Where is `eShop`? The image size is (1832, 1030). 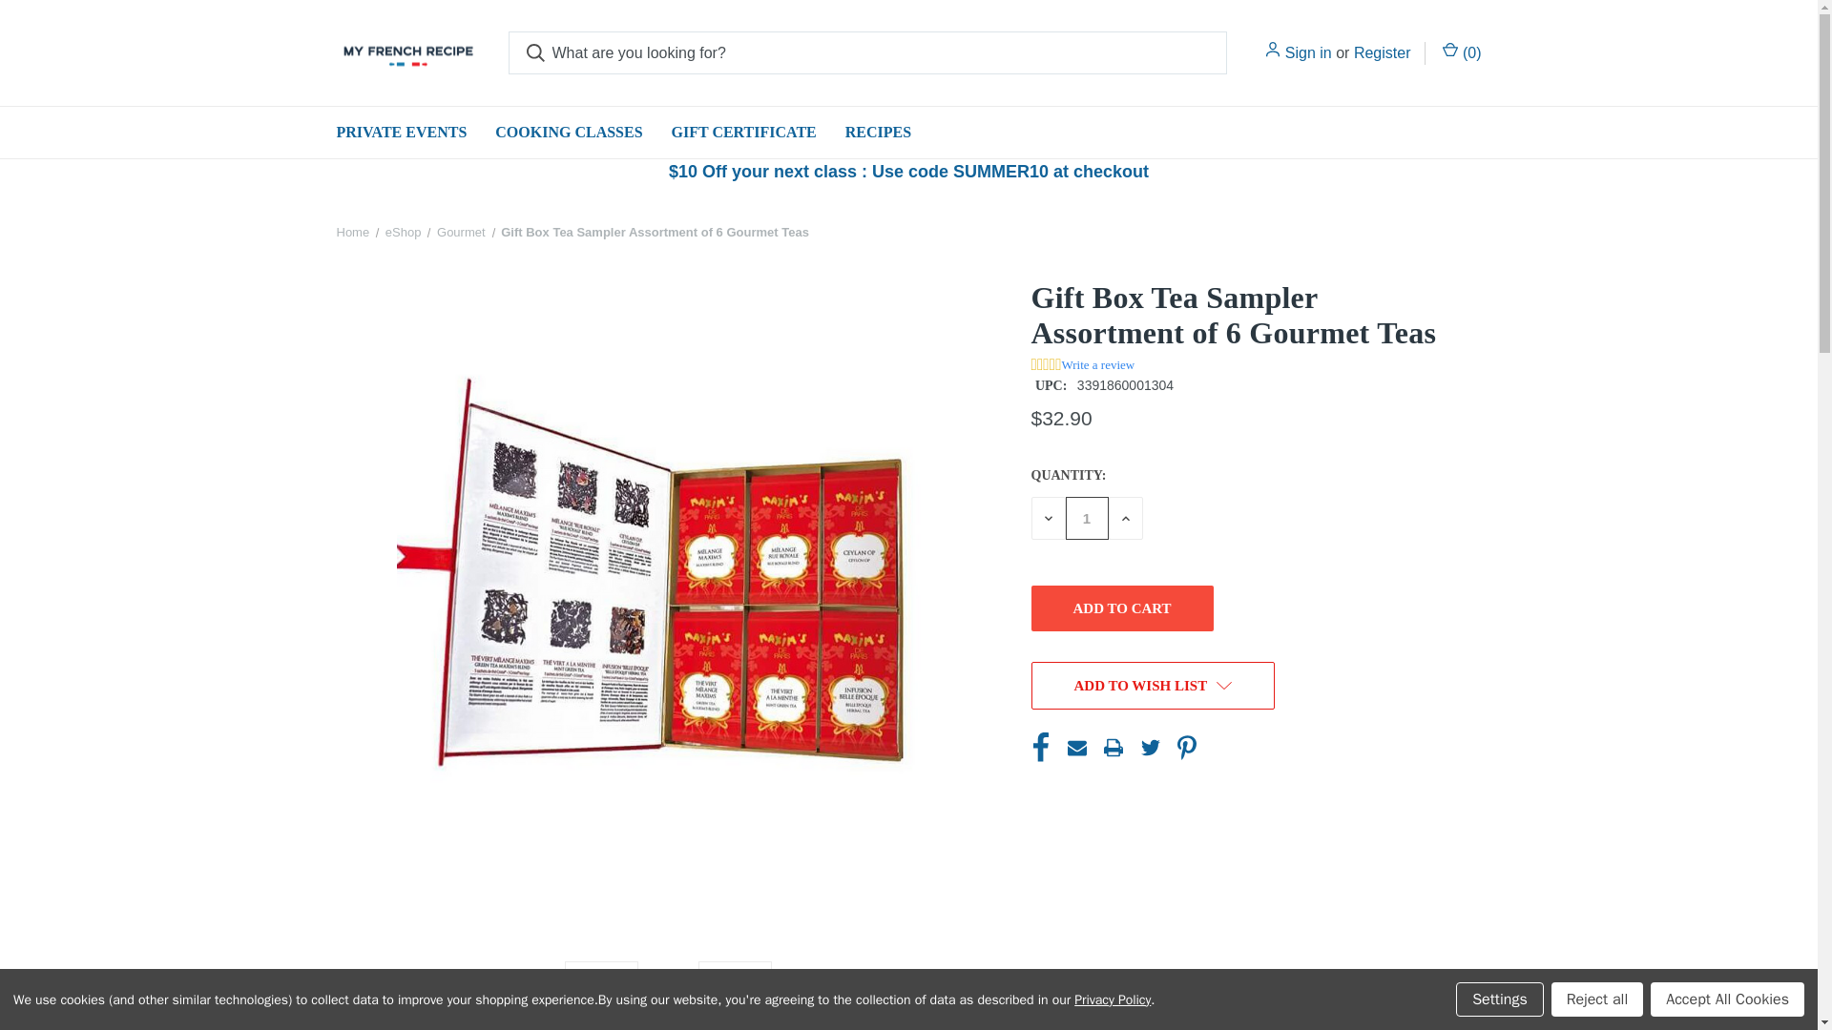
eShop is located at coordinates (403, 232).